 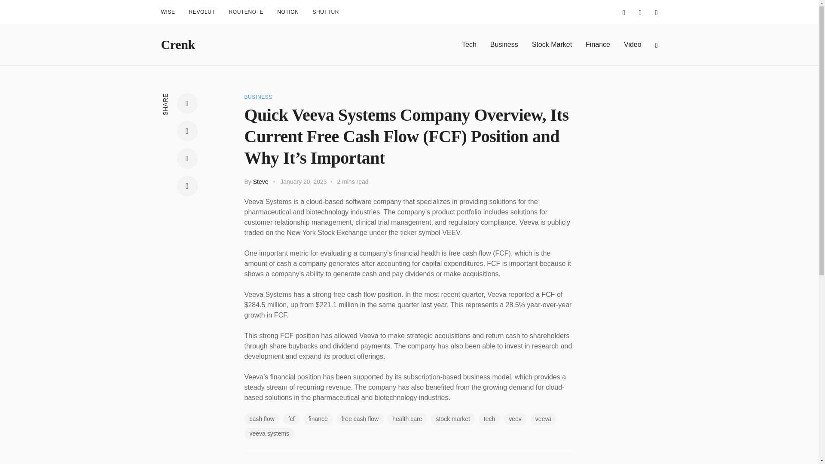 What do you see at coordinates (261, 181) in the screenshot?
I see `Steve` at bounding box center [261, 181].